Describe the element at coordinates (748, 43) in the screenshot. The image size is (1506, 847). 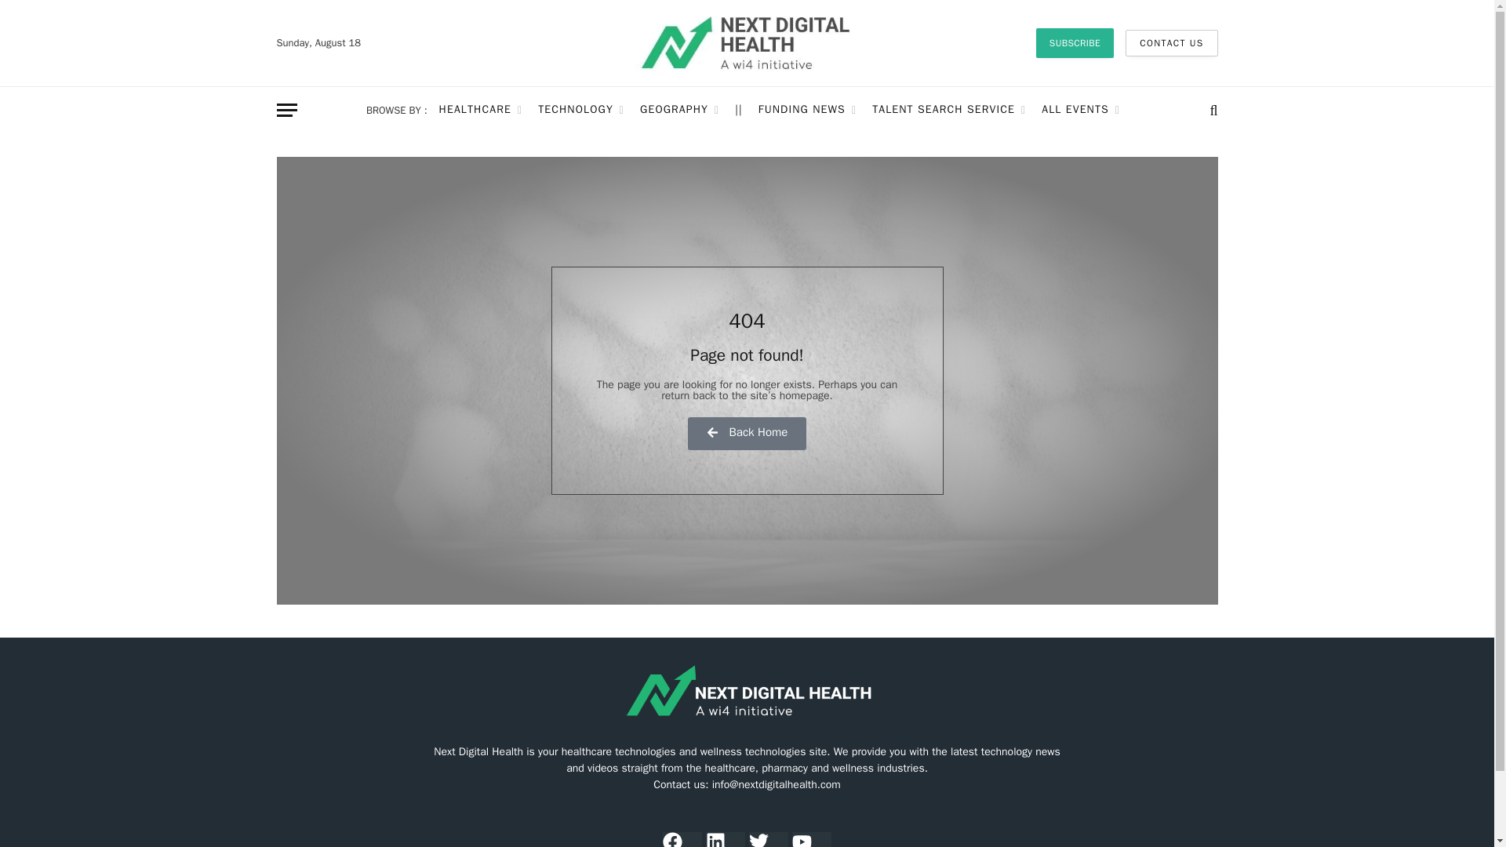
I see `Next Digital Health` at that location.